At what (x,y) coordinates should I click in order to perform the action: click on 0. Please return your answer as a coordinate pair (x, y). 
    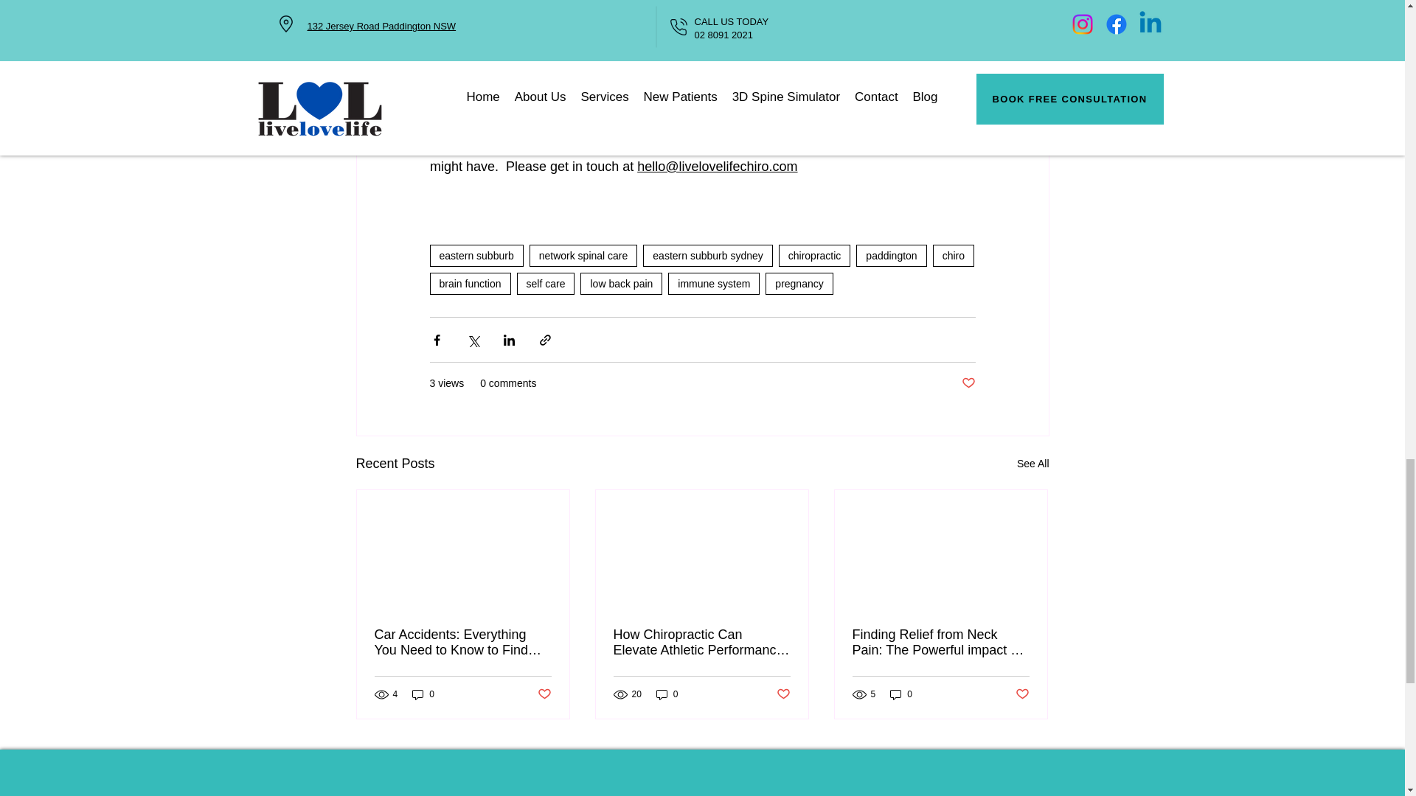
    Looking at the image, I should click on (423, 694).